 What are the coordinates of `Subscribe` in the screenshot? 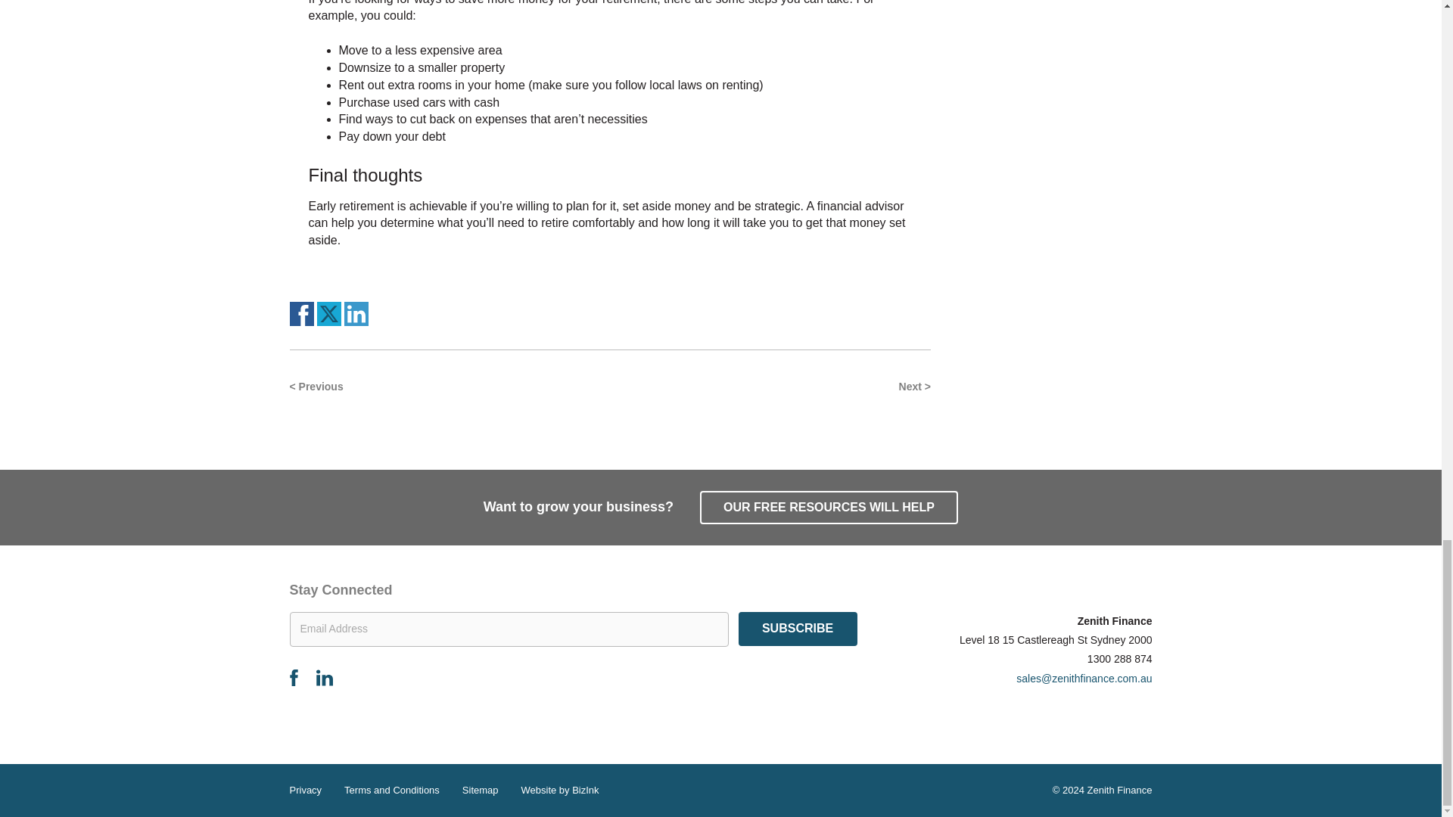 It's located at (798, 629).